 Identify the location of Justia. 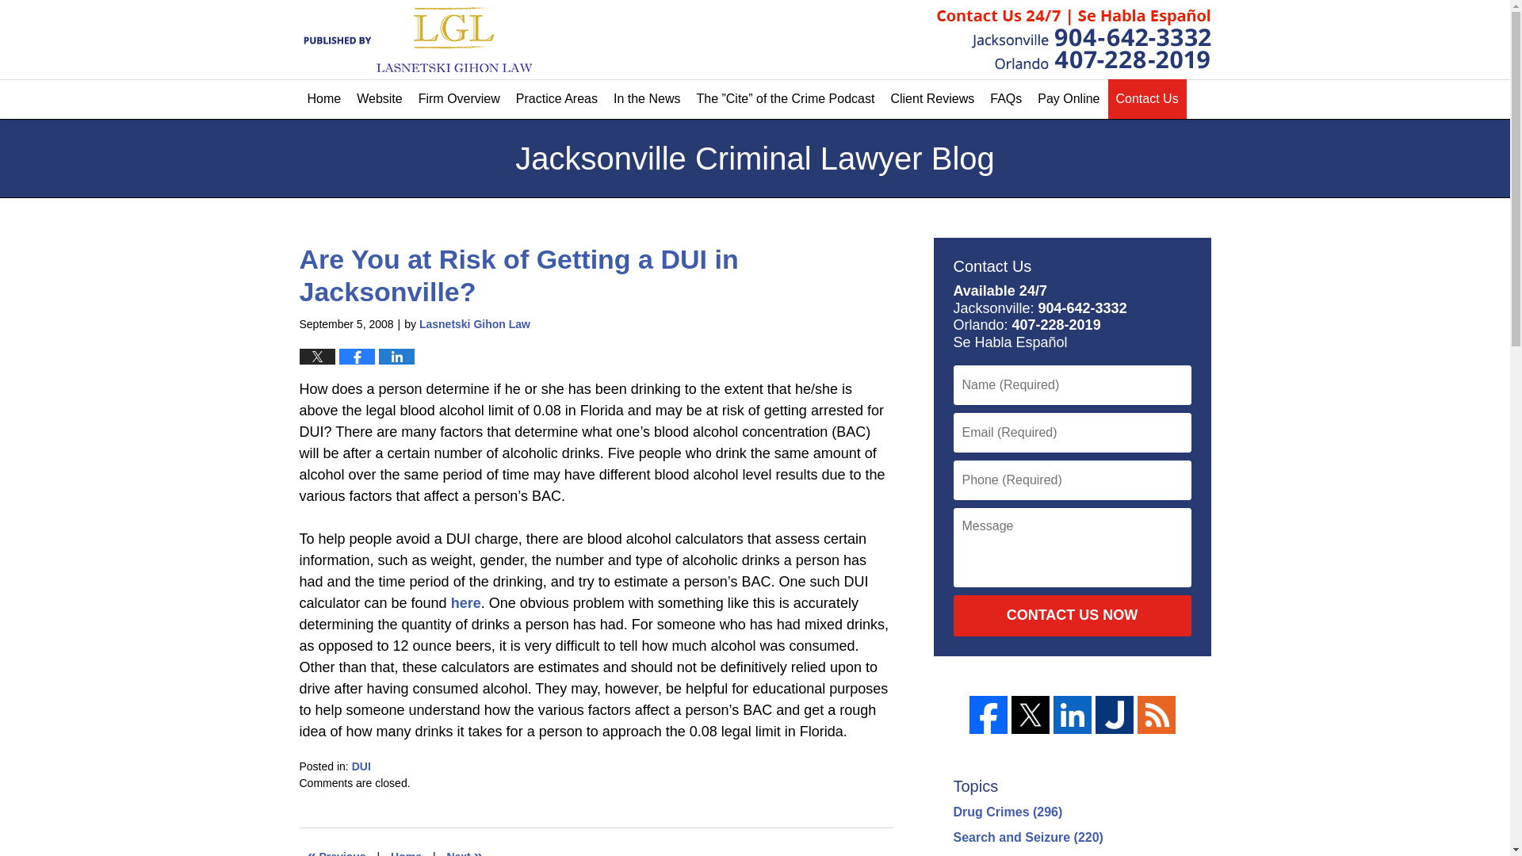
(1115, 715).